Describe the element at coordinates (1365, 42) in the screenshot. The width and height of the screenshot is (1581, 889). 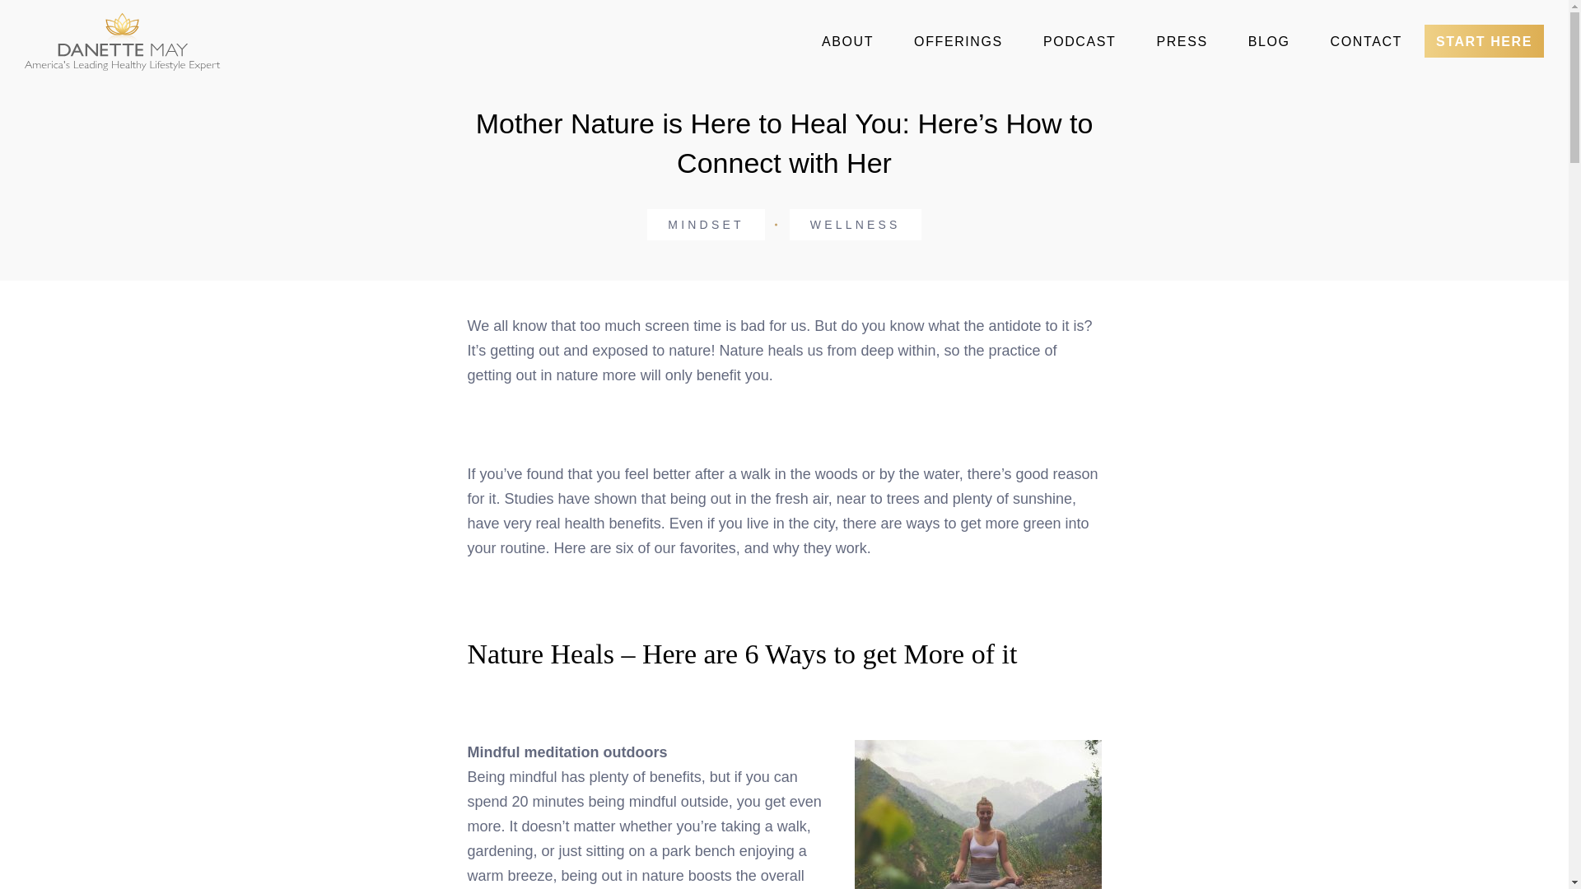
I see `CONTACT` at that location.